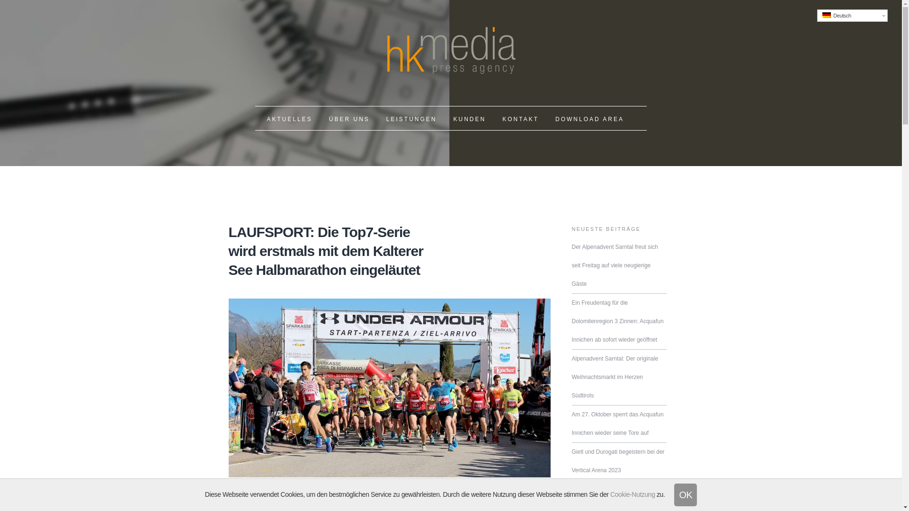 This screenshot has height=511, width=909. I want to click on DOWNLOAD AREA, so click(590, 118).